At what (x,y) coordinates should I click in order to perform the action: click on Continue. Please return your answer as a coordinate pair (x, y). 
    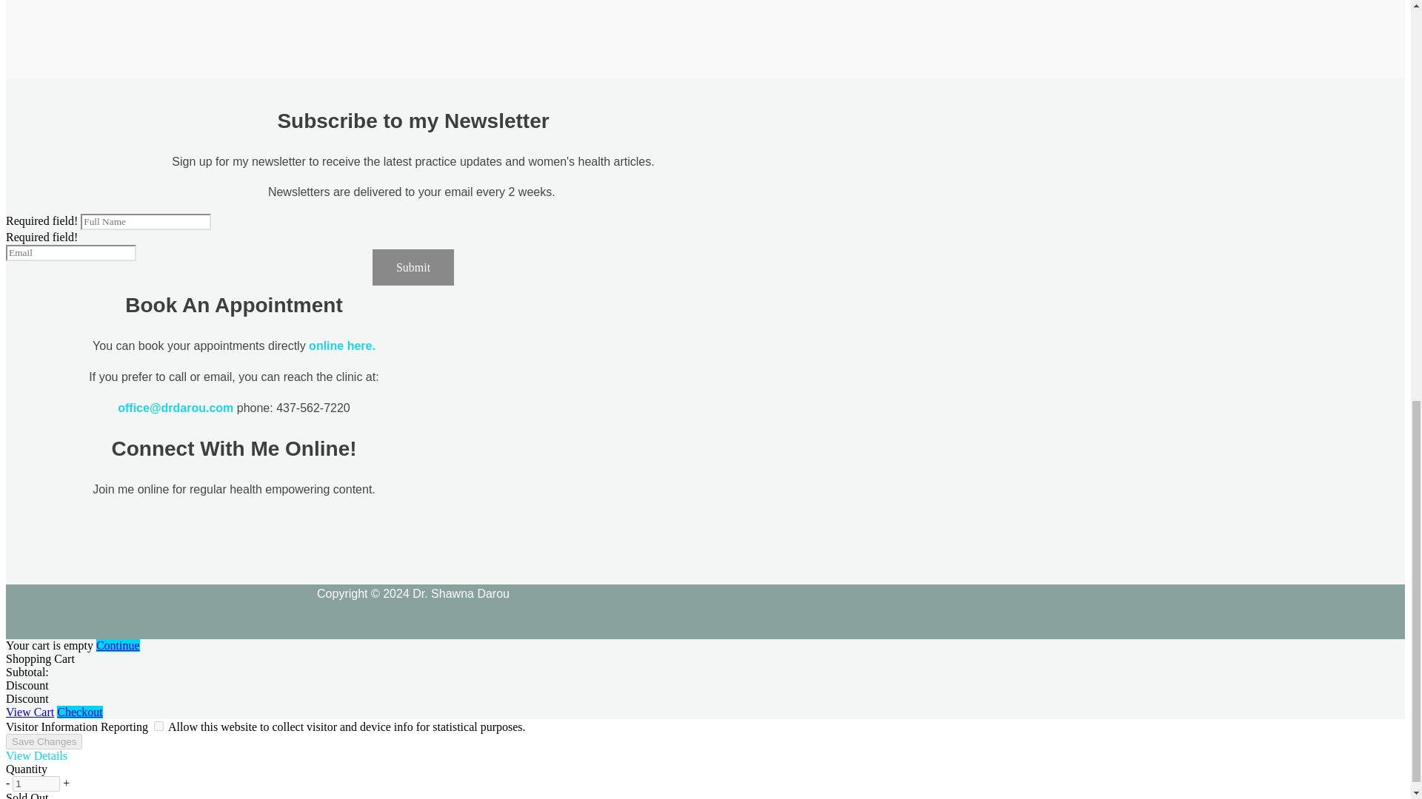
    Looking at the image, I should click on (118, 645).